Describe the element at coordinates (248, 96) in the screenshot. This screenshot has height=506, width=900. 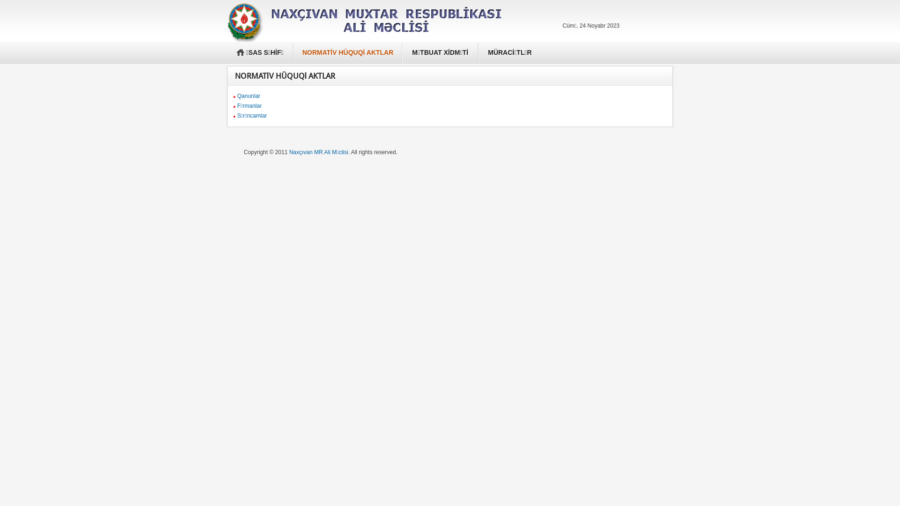
I see `Qanunlar` at that location.